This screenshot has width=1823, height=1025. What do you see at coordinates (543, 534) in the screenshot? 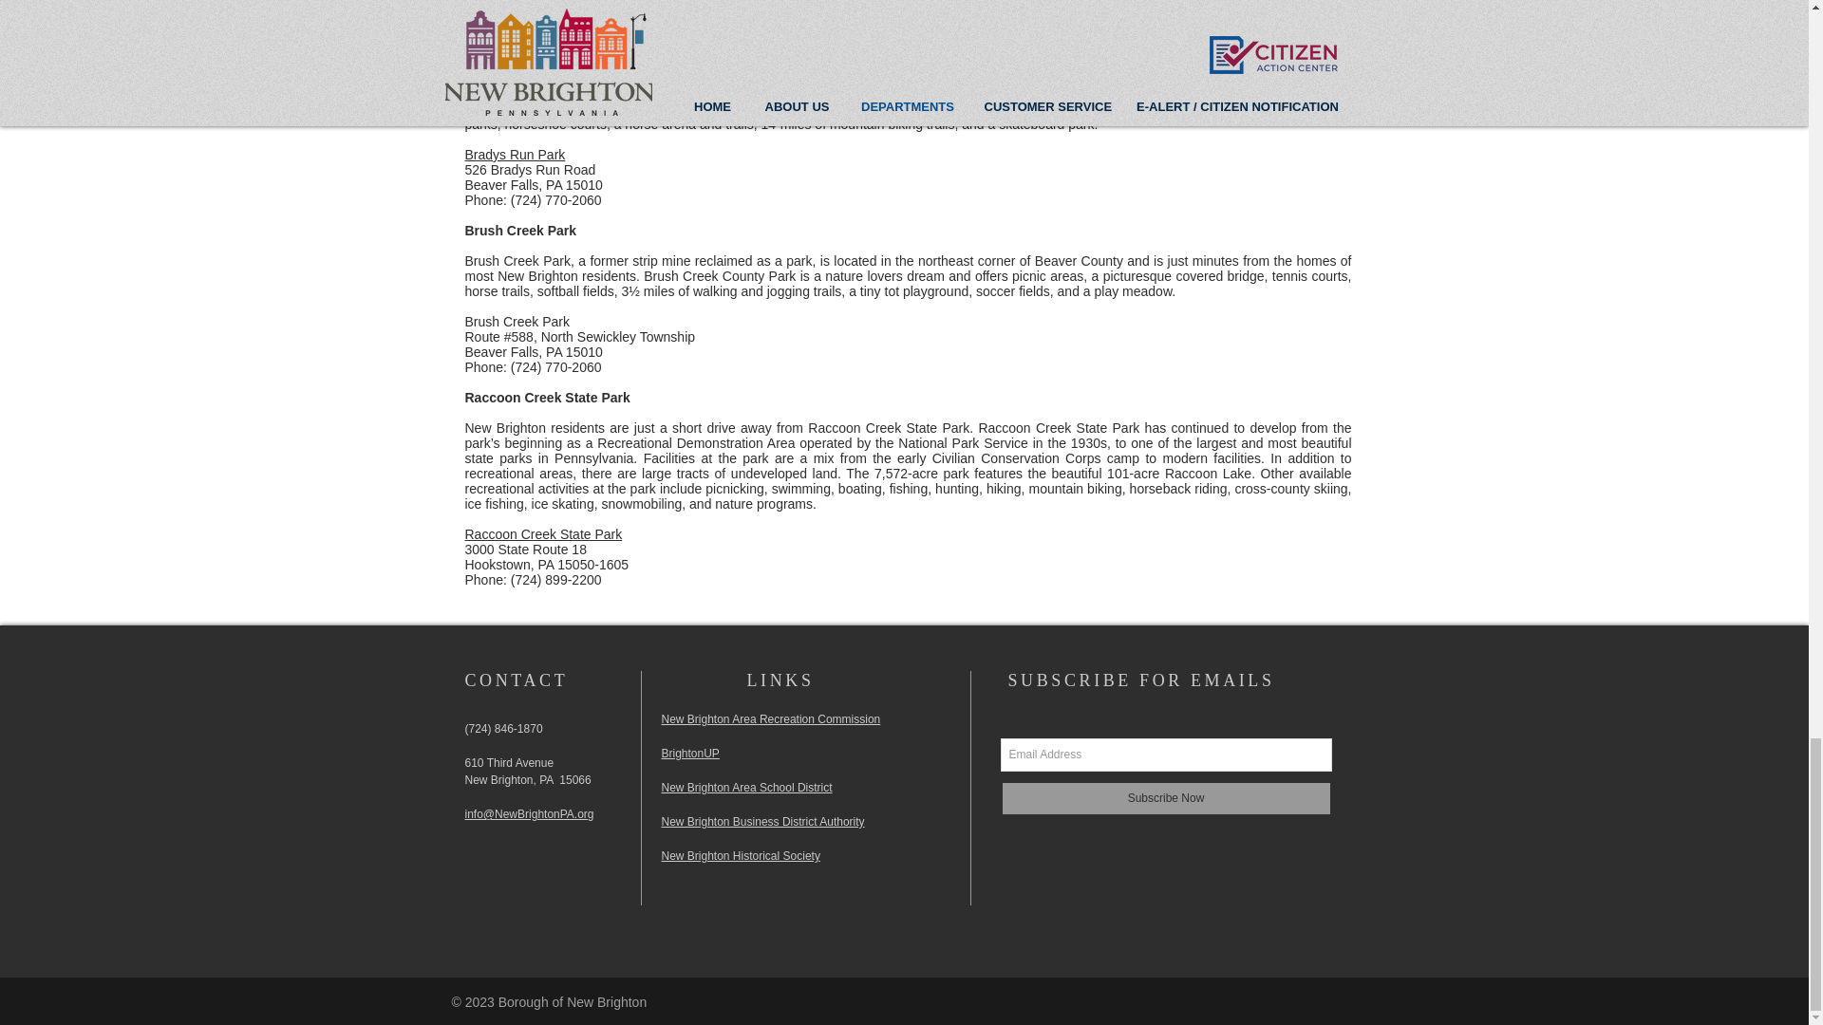
I see `Raccoon Creek State Park` at bounding box center [543, 534].